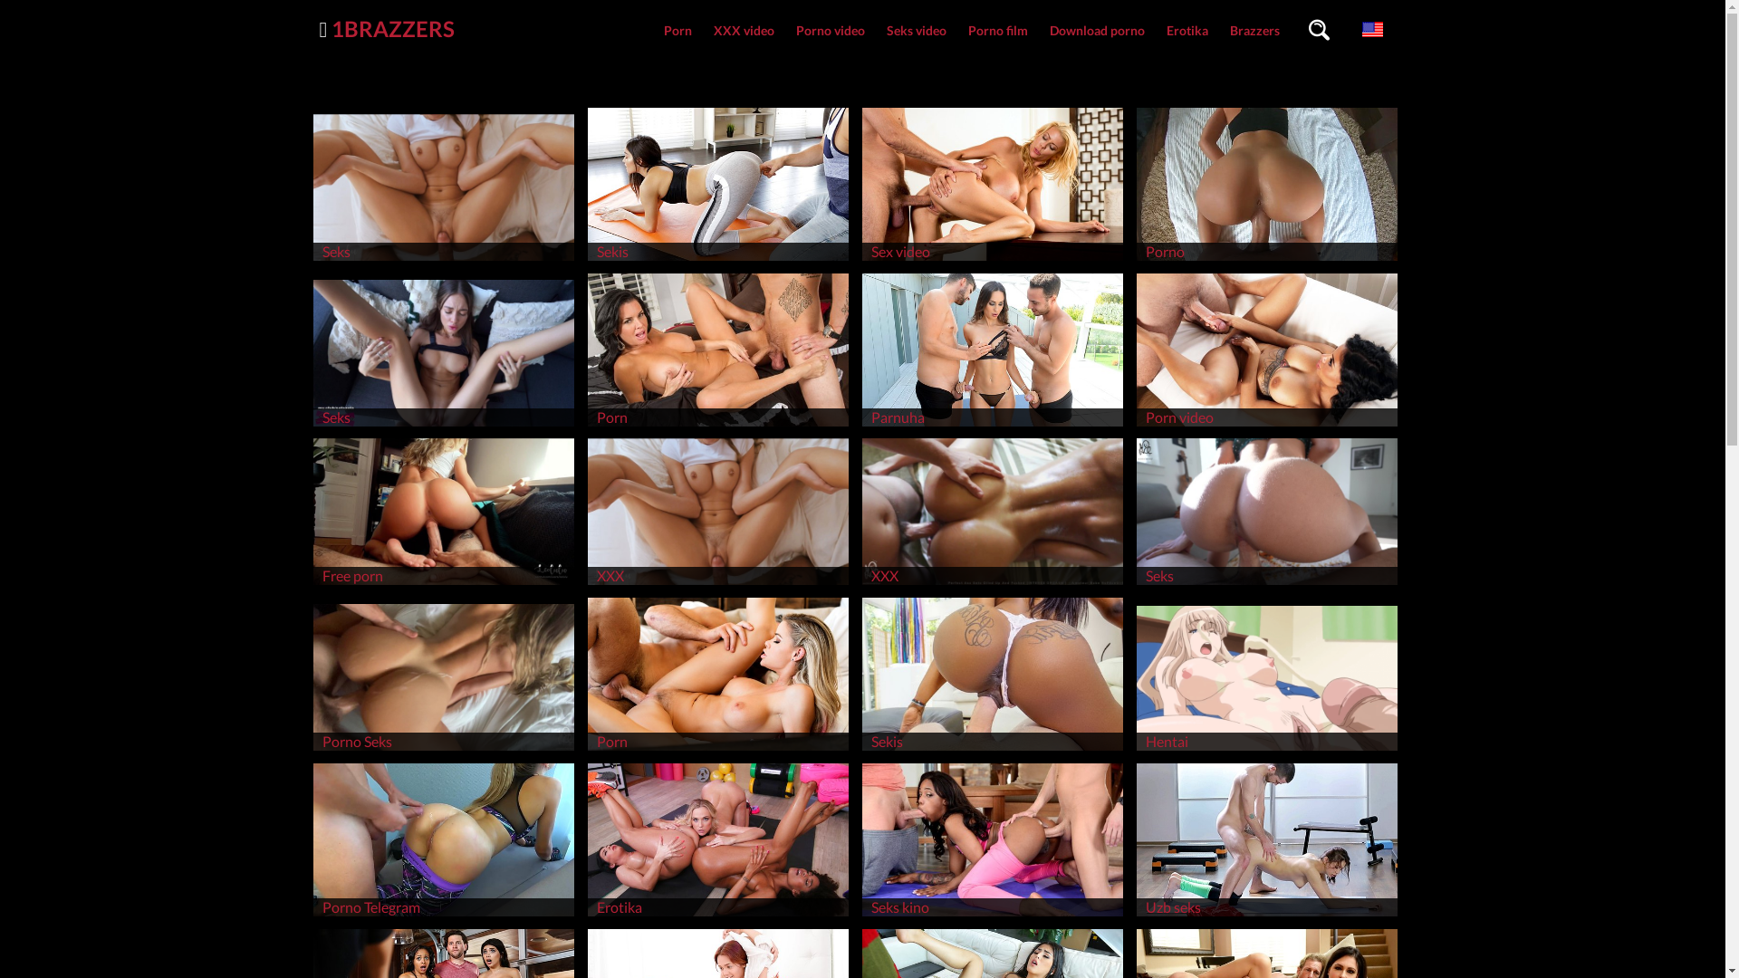  What do you see at coordinates (1267, 585) in the screenshot?
I see `Seks` at bounding box center [1267, 585].